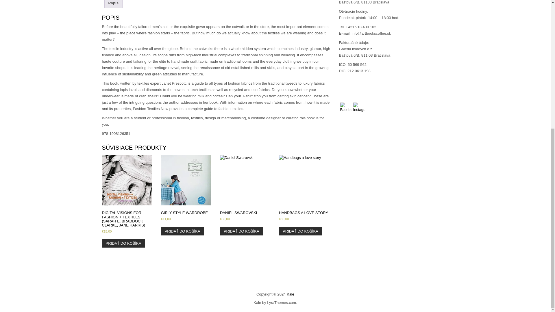  Describe the element at coordinates (359, 107) in the screenshot. I see `Instagram` at that location.